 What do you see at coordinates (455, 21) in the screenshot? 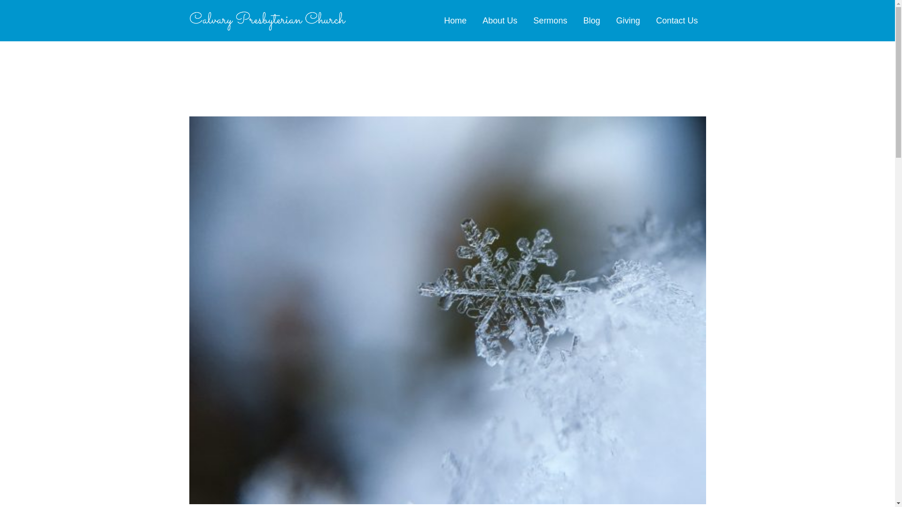
I see `Home` at bounding box center [455, 21].